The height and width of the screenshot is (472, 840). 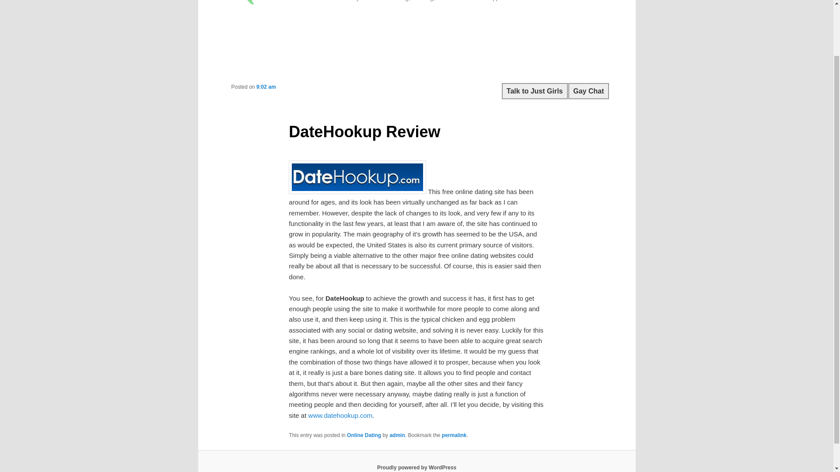 I want to click on Proudly powered by WordPress, so click(x=416, y=467).